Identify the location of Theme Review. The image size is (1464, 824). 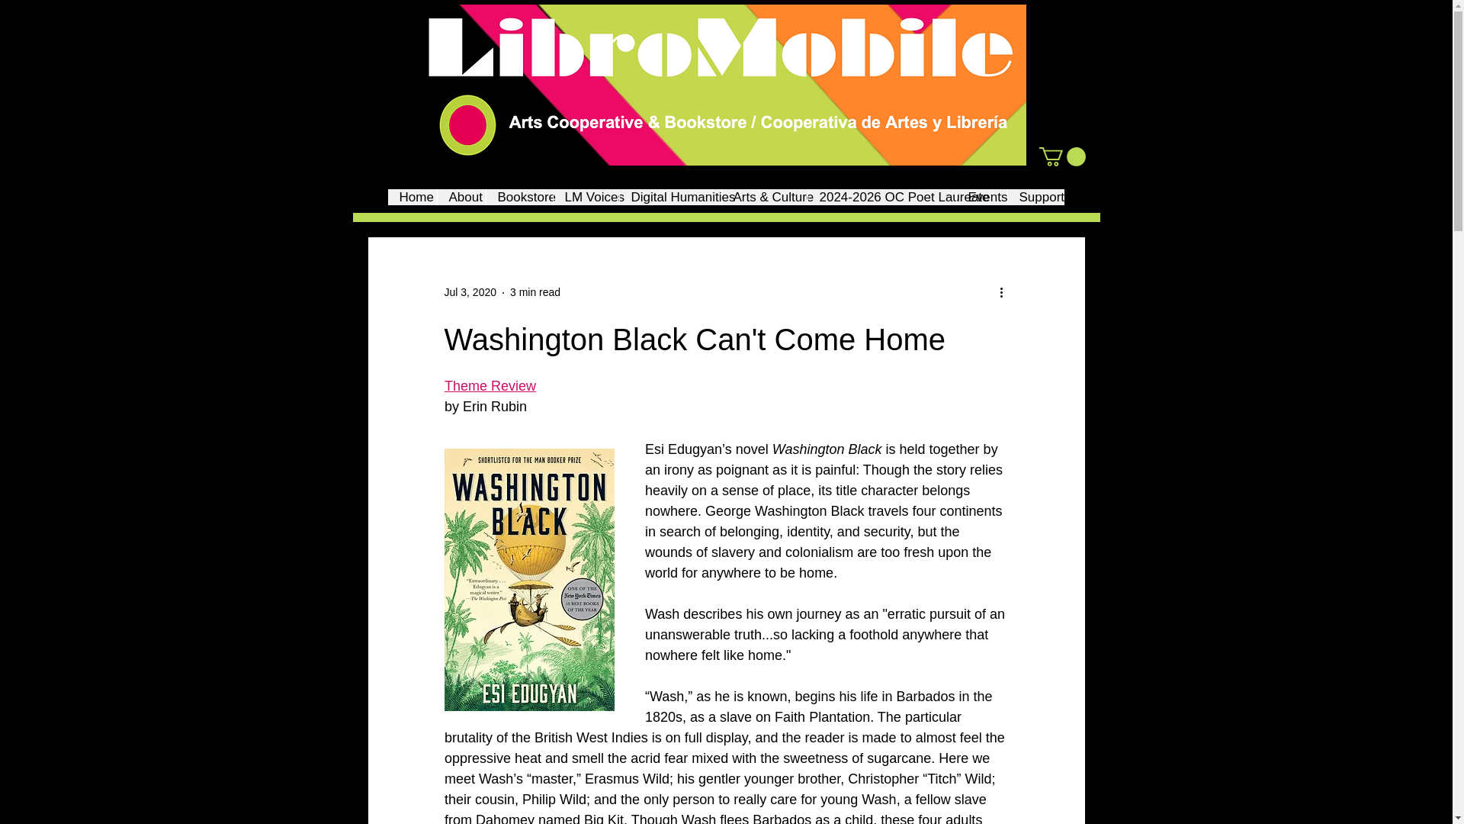
(490, 386).